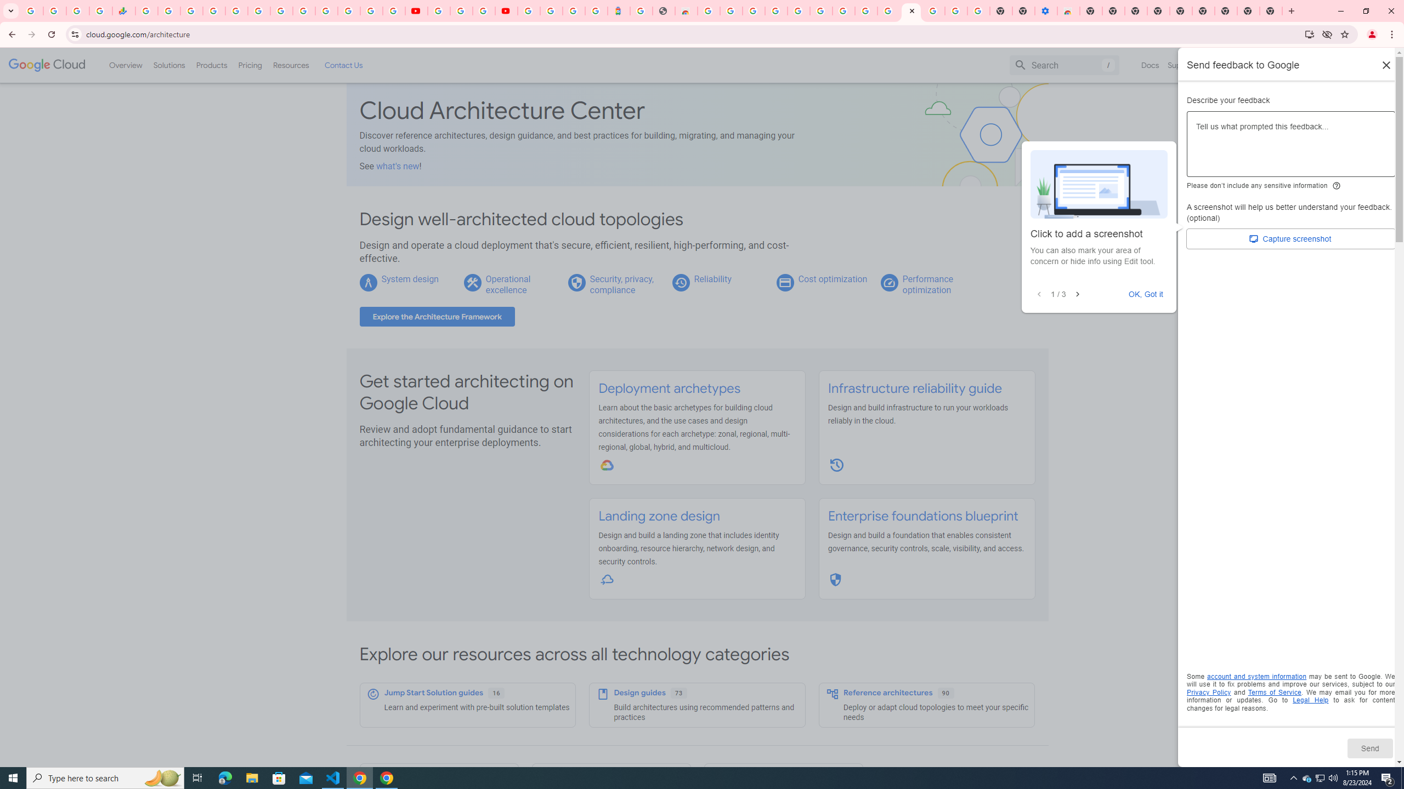 This screenshot has width=1404, height=789. I want to click on Settings - Accessibility, so click(1046, 11).